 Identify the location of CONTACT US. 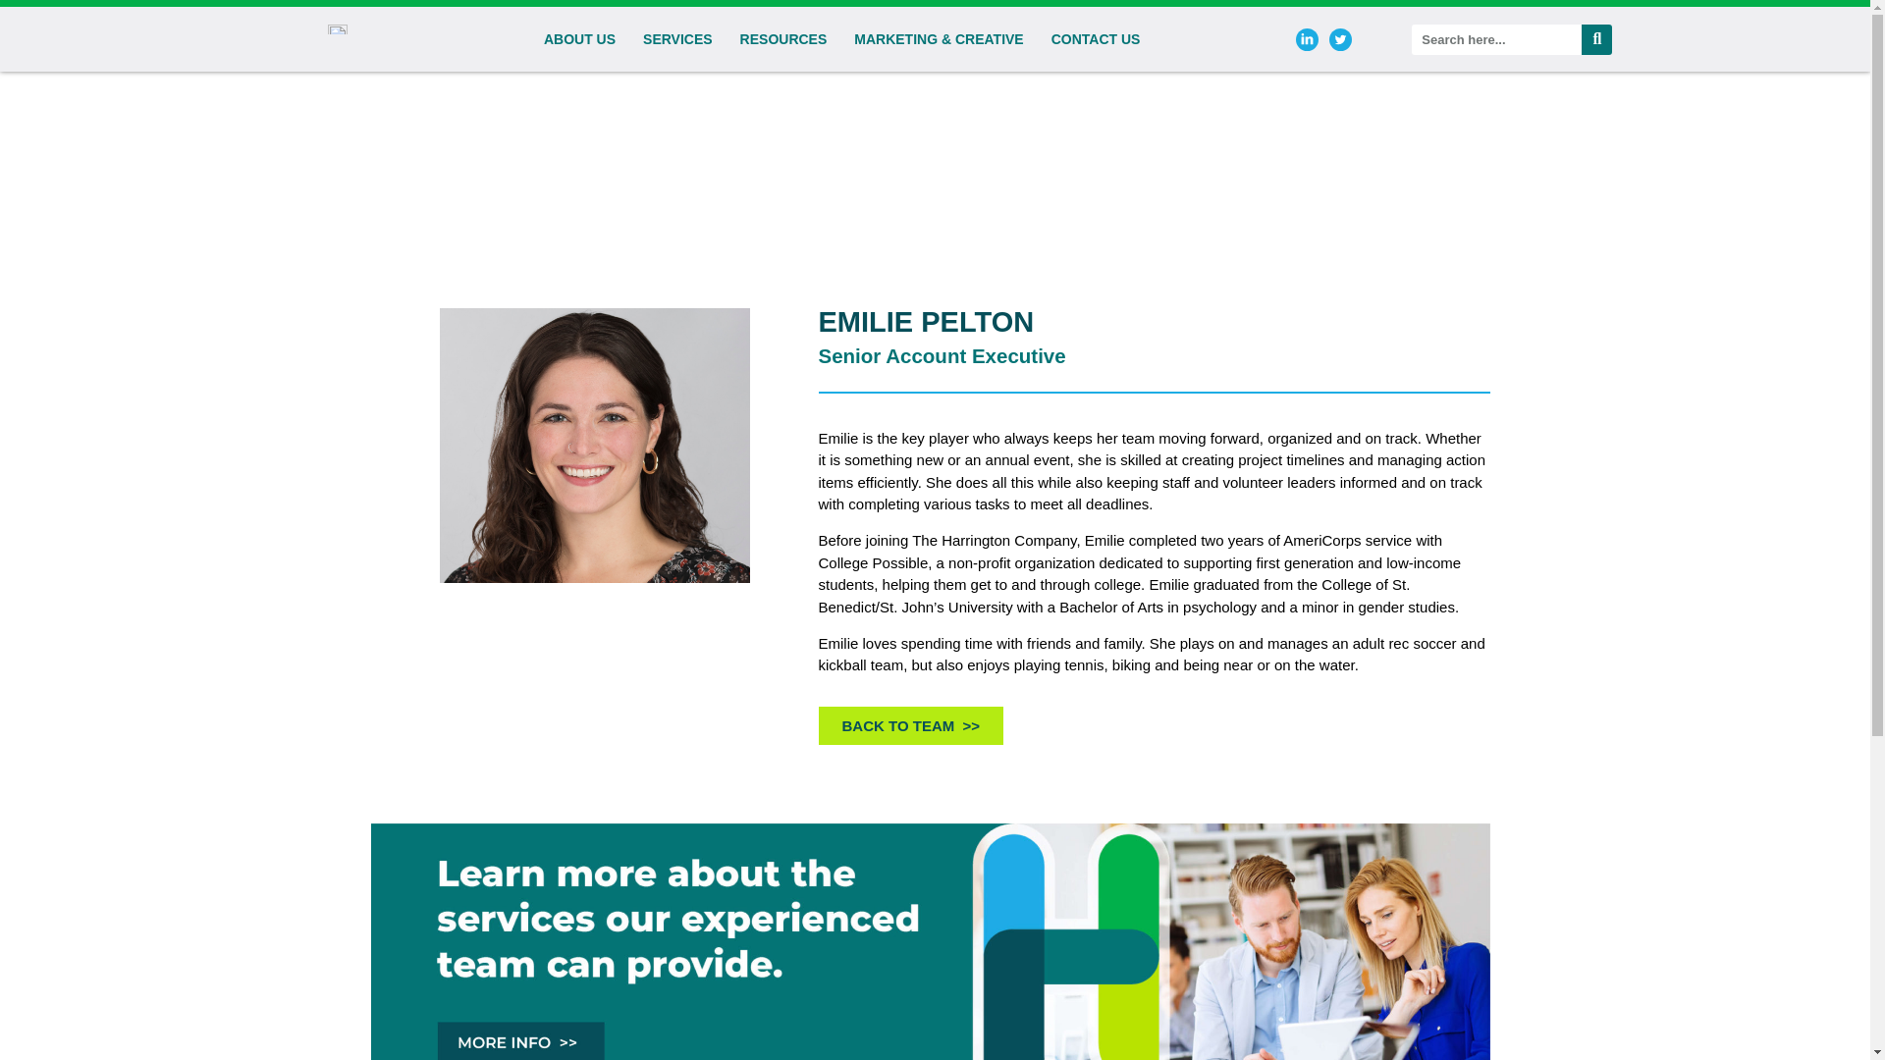
(1096, 39).